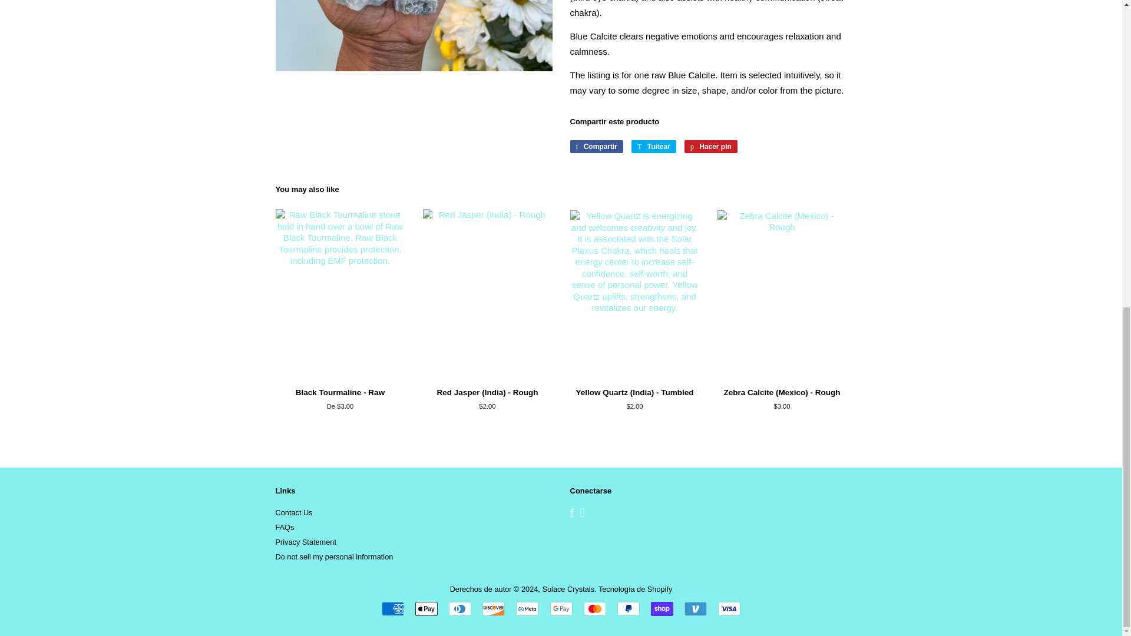 Image resolution: width=1131 pixels, height=636 pixels. I want to click on Pinear en Pinterest, so click(710, 146).